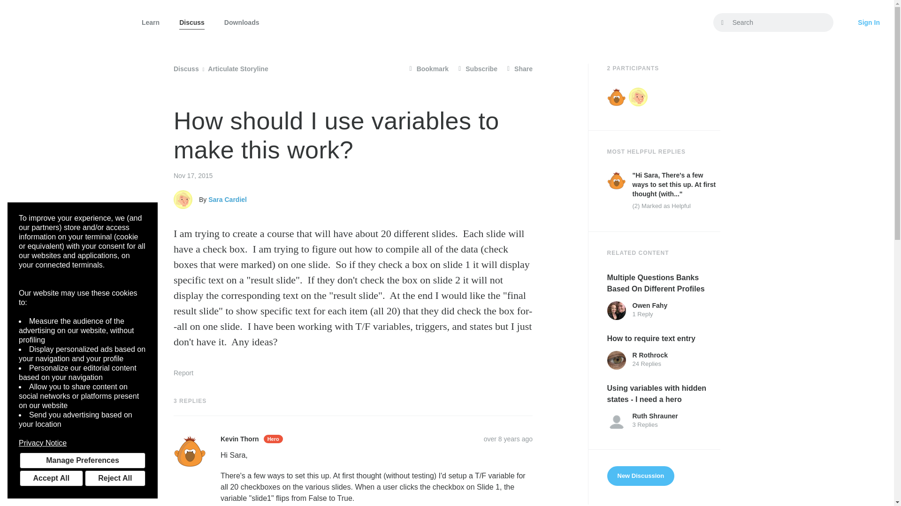 This screenshot has width=901, height=506. I want to click on Privacy Notice, so click(83, 443).